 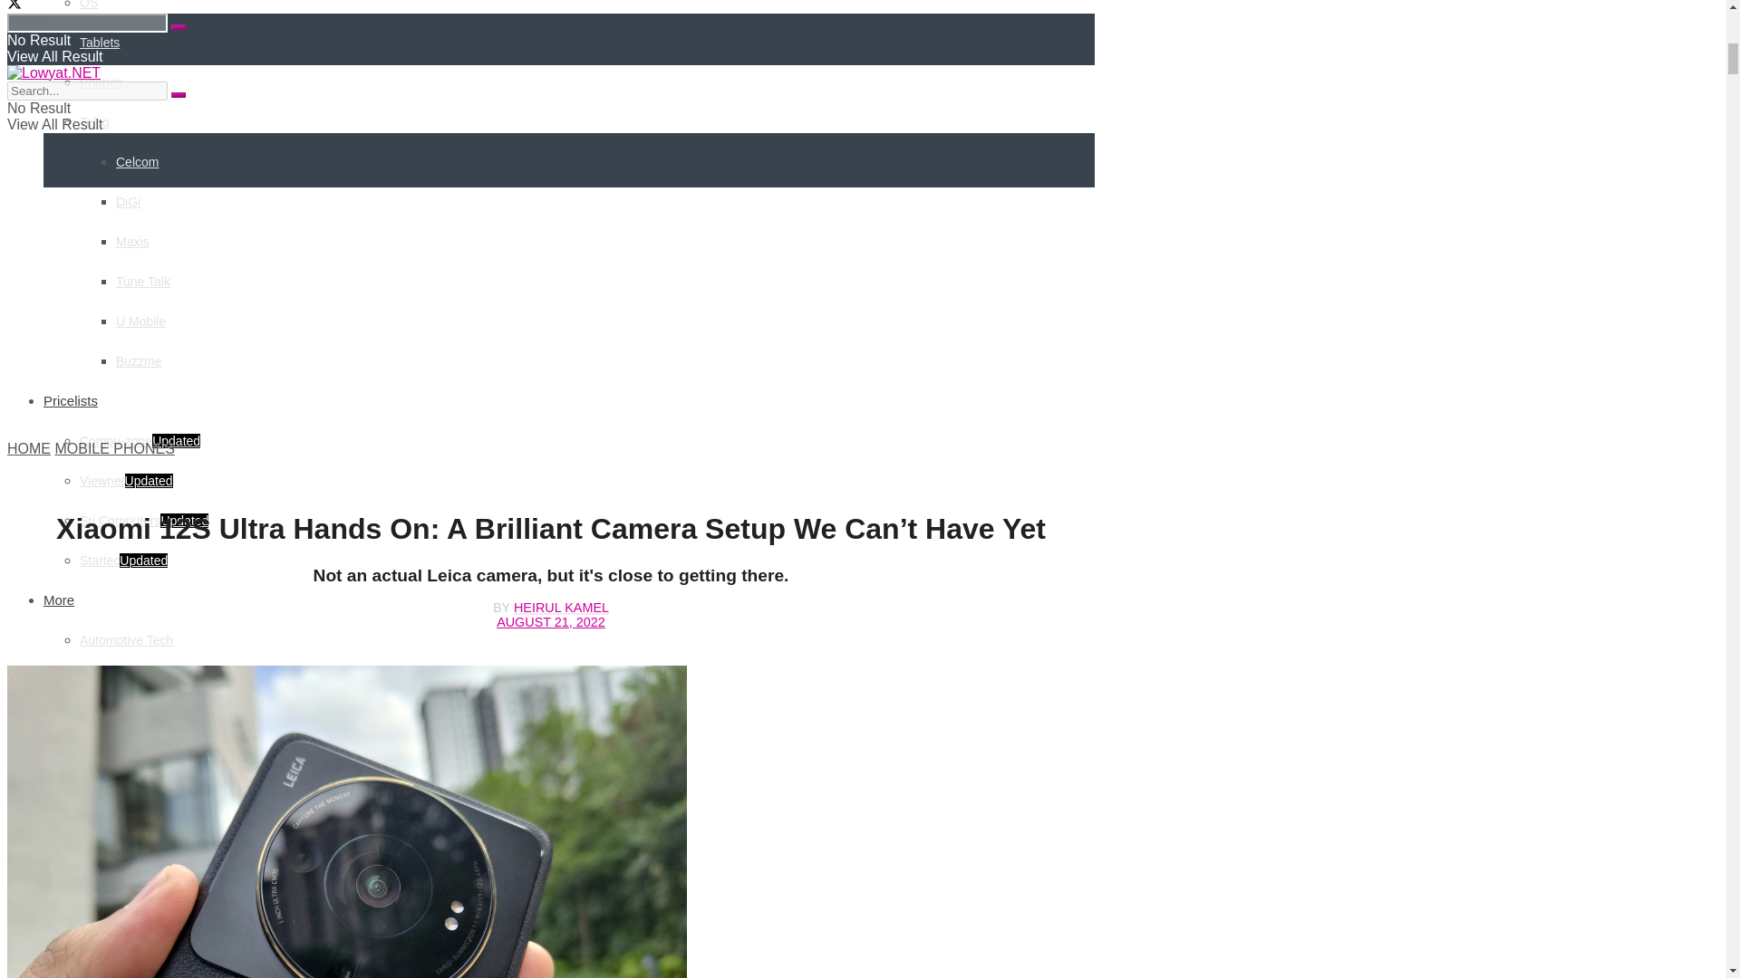 I want to click on DiGi, so click(x=129, y=201).